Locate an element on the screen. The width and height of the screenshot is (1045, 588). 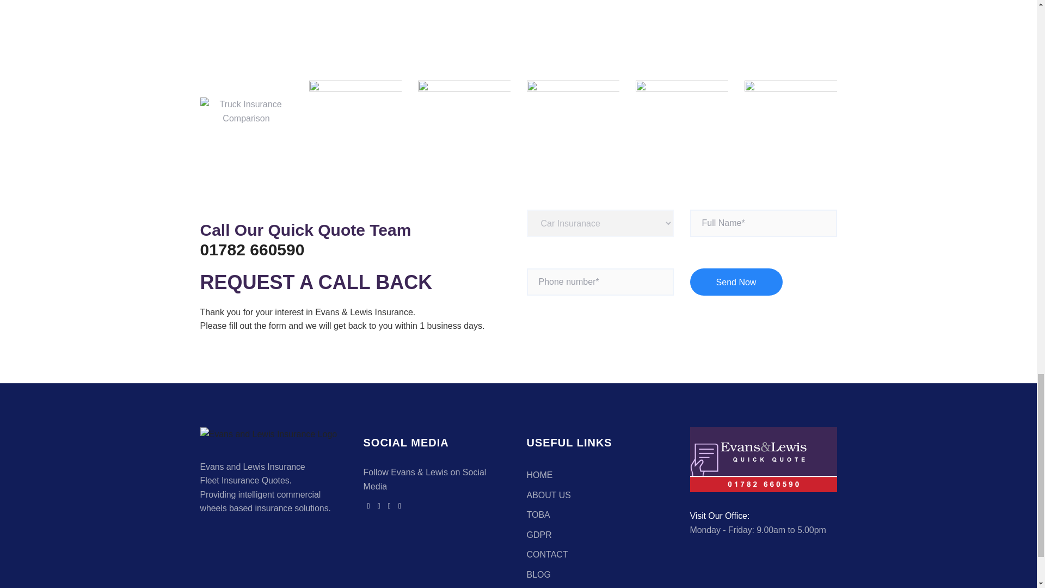
CONTACT is located at coordinates (548, 554).